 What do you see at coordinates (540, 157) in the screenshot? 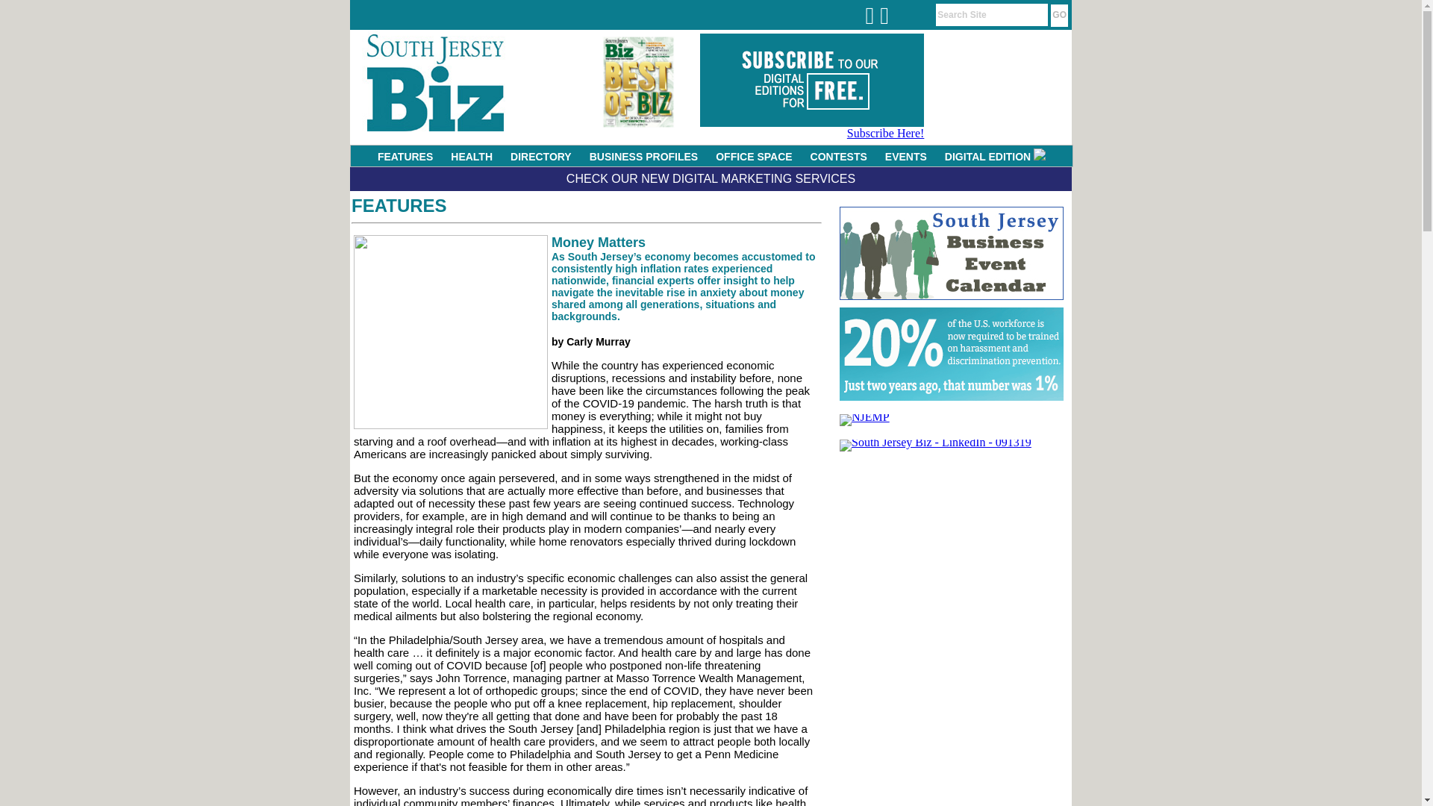
I see `DIRECTORY` at bounding box center [540, 157].